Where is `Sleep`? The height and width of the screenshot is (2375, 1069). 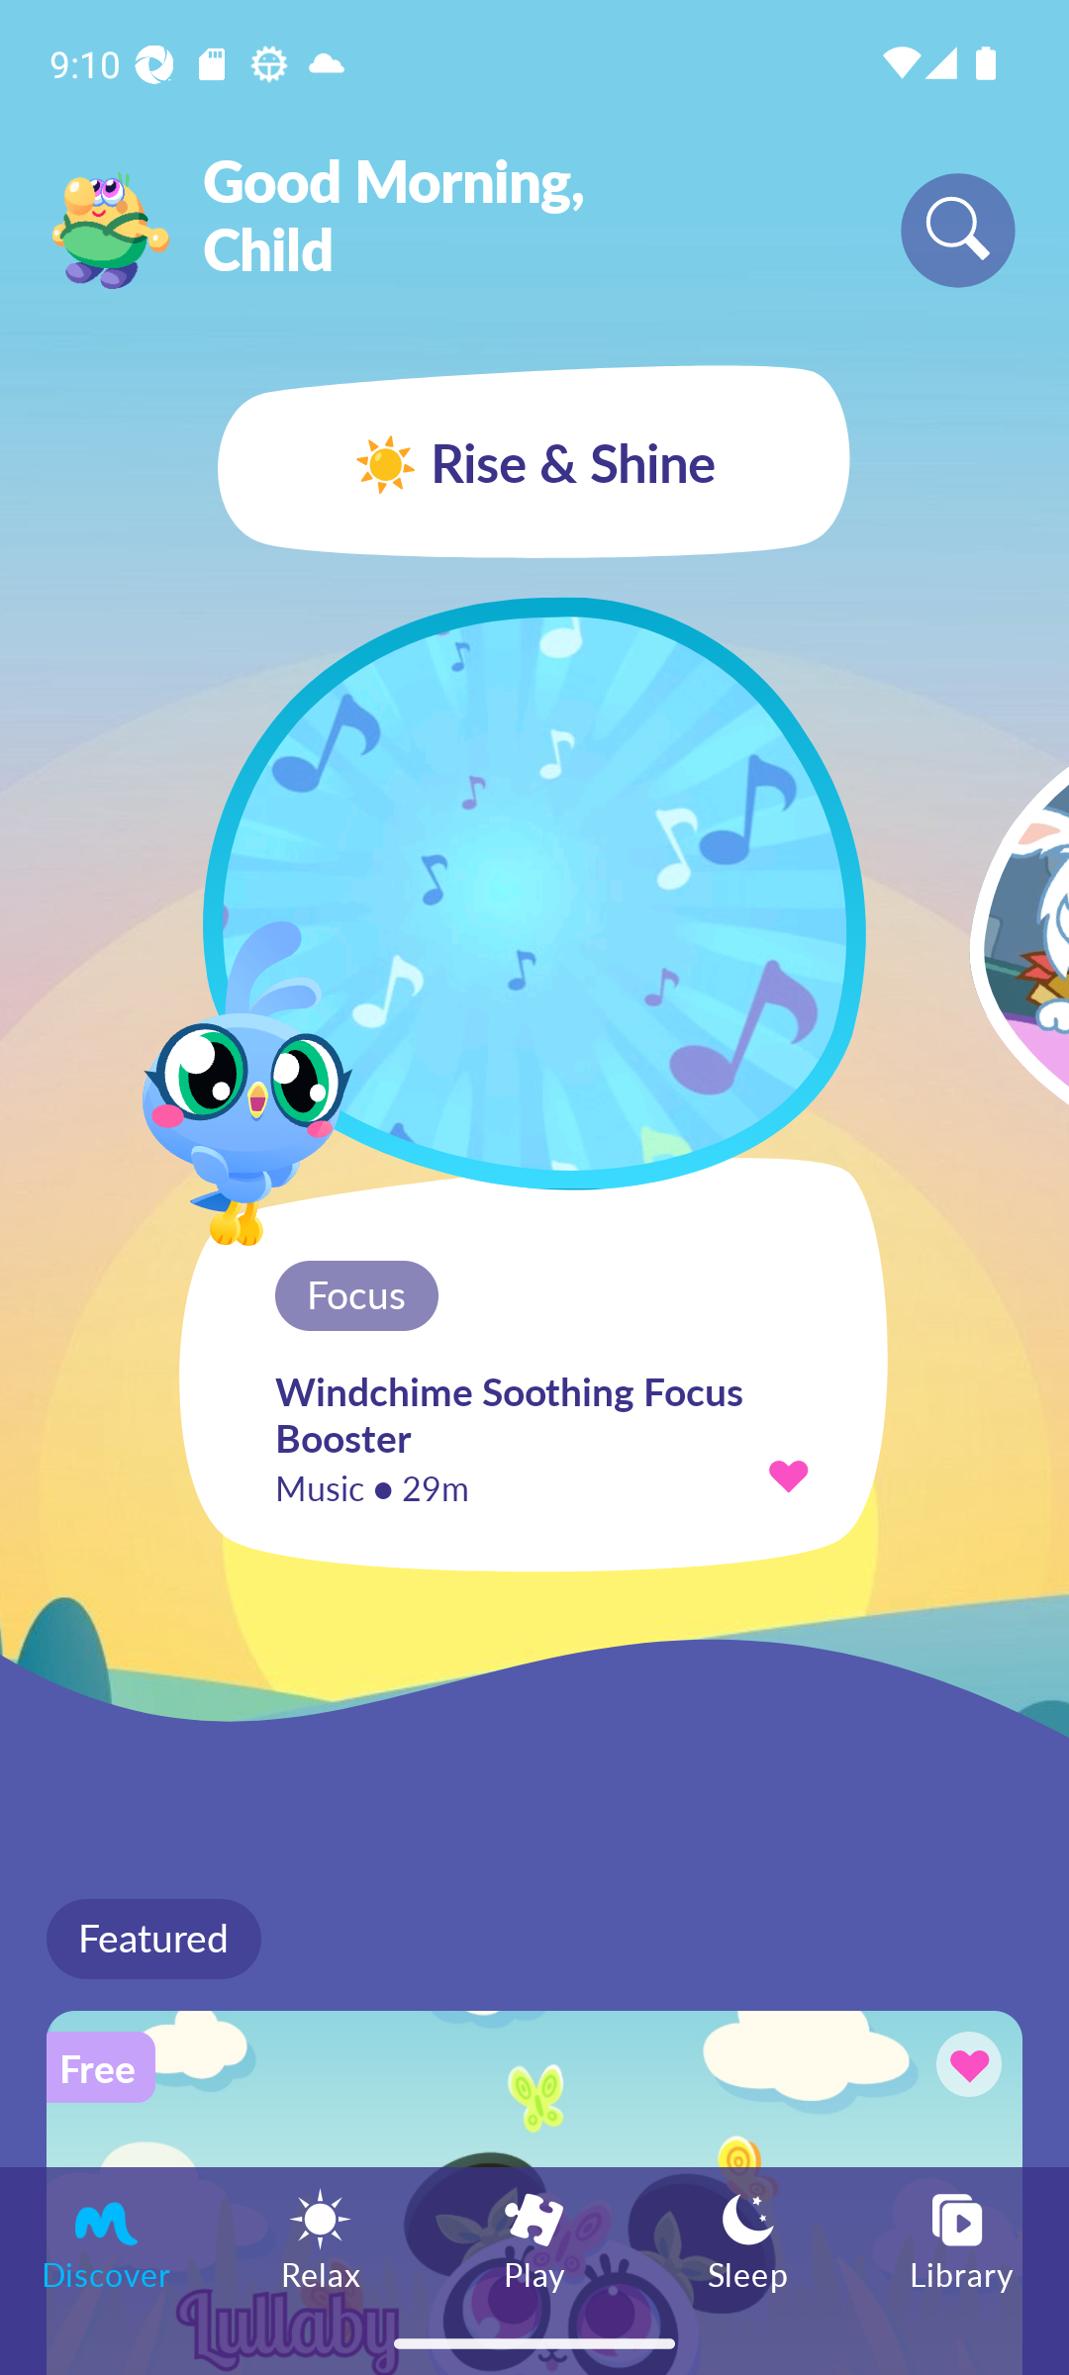
Sleep is located at coordinates (748, 2238).